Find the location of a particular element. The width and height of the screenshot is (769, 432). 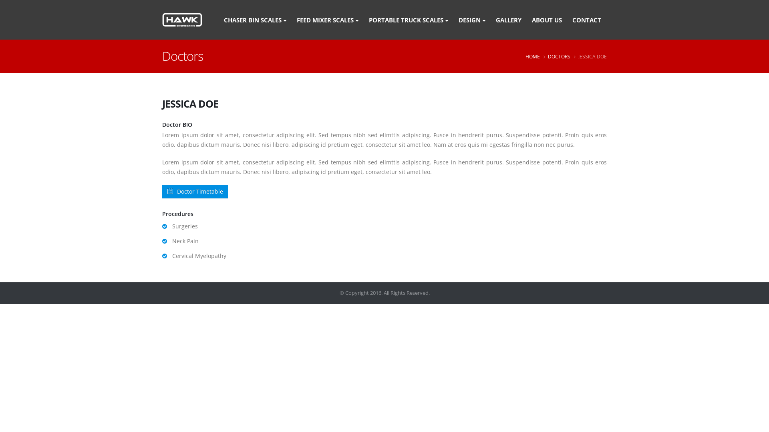

HOME is located at coordinates (533, 57).